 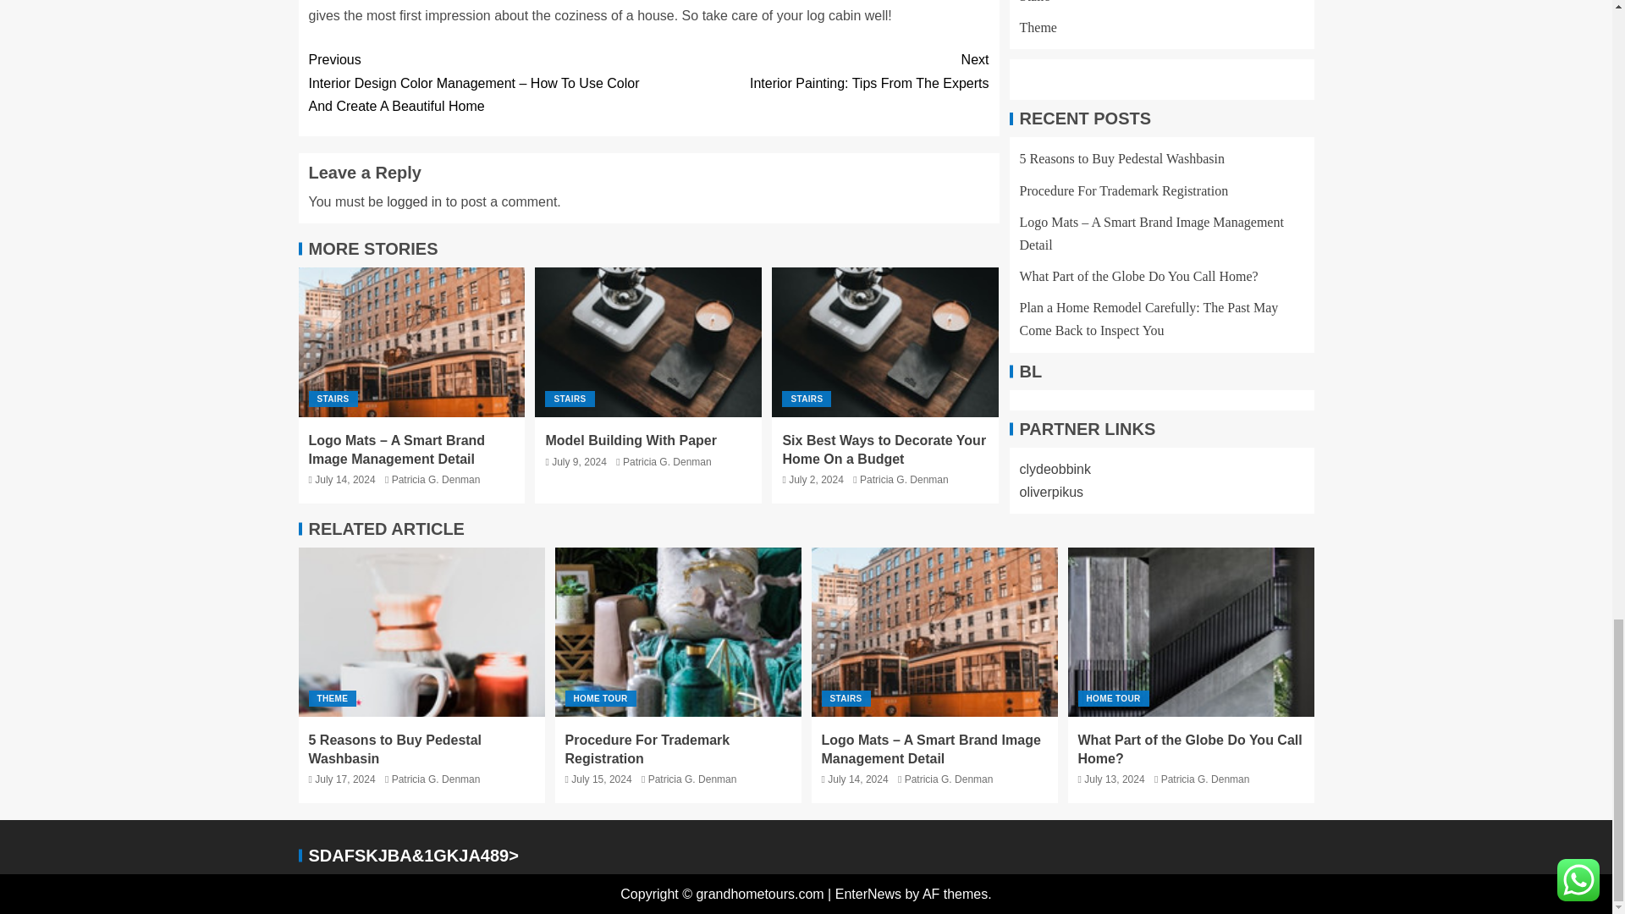 What do you see at coordinates (1191, 631) in the screenshot?
I see `Patricia G. Denman` at bounding box center [1191, 631].